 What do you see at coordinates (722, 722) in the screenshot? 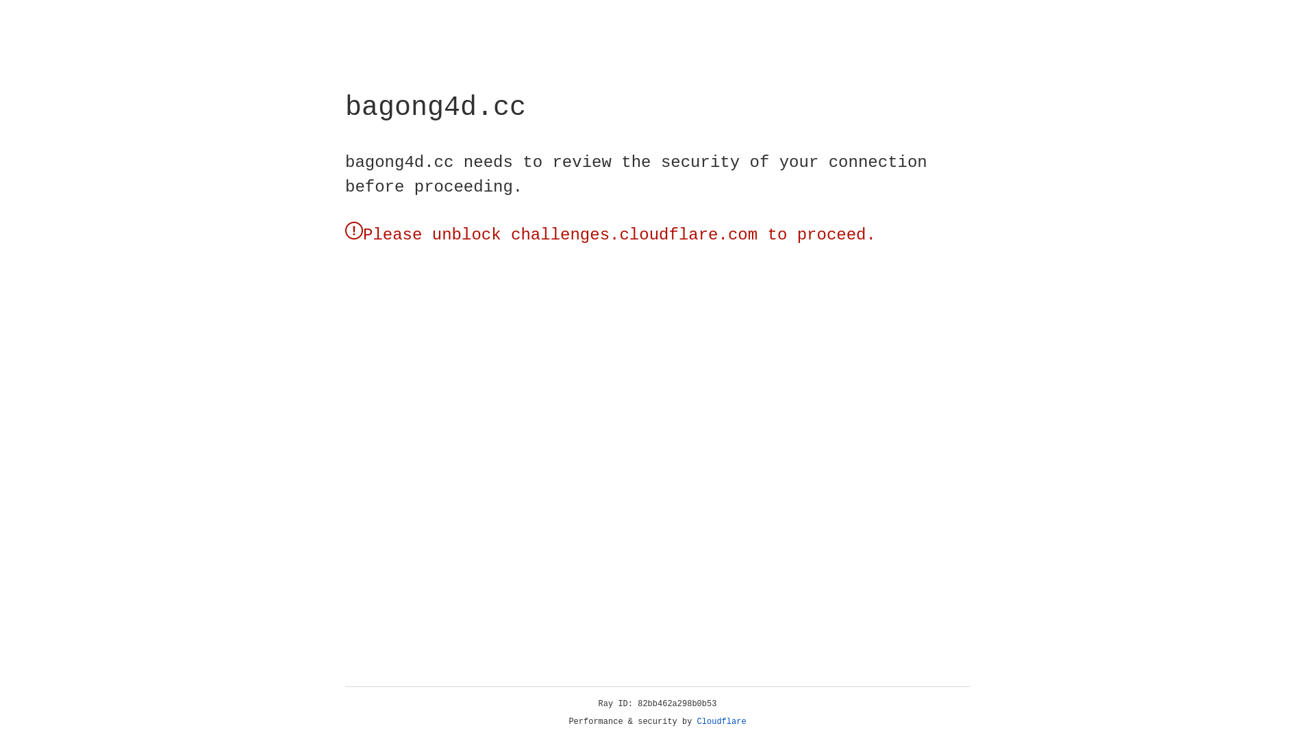
I see `Cloudflare` at bounding box center [722, 722].